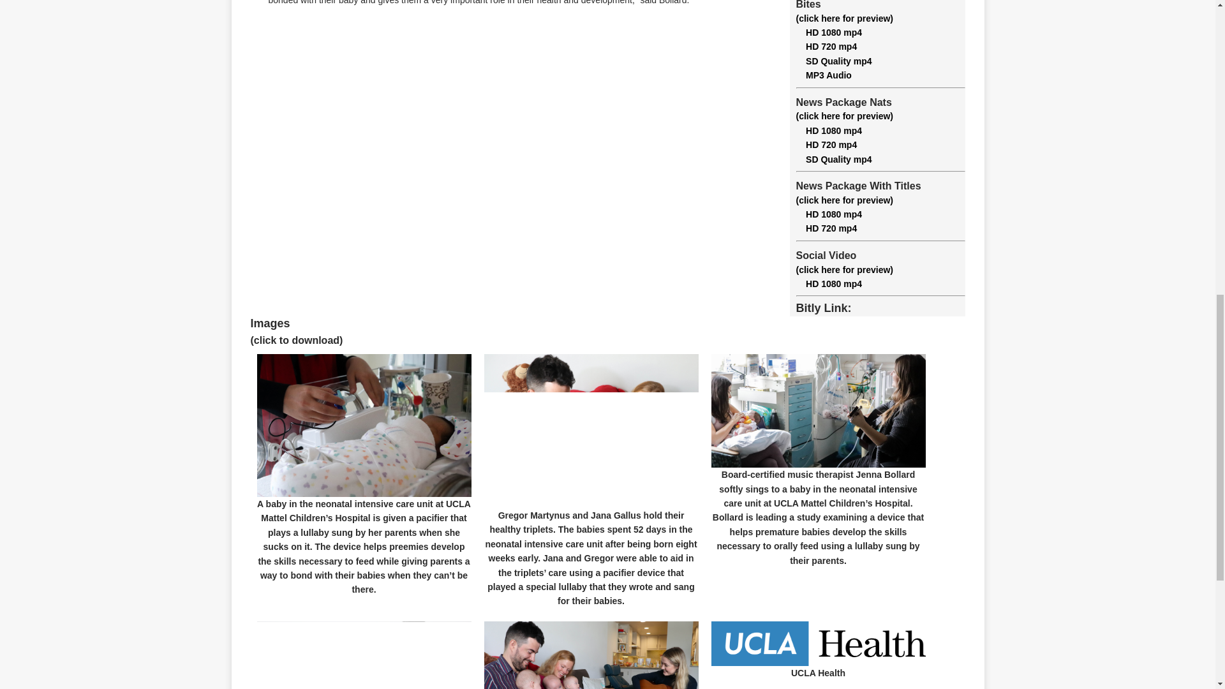  I want to click on     SD Quality mp4, so click(835, 61).